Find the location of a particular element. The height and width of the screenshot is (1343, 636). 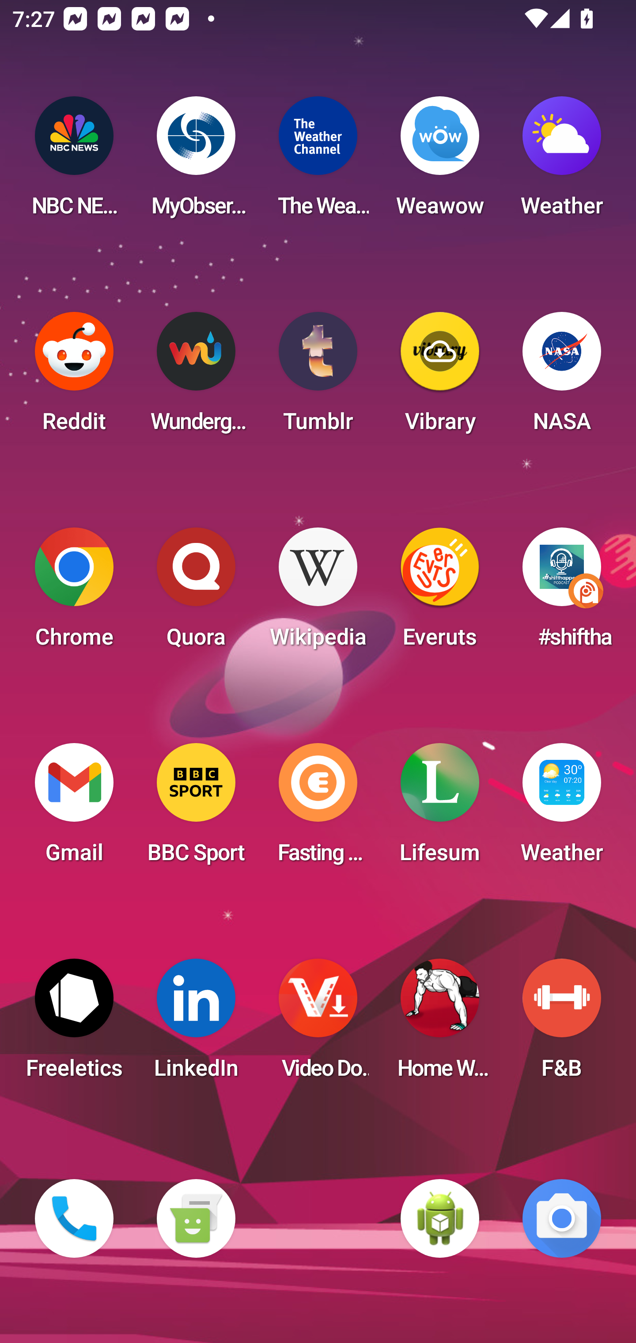

Gmail is located at coordinates (74, 808).